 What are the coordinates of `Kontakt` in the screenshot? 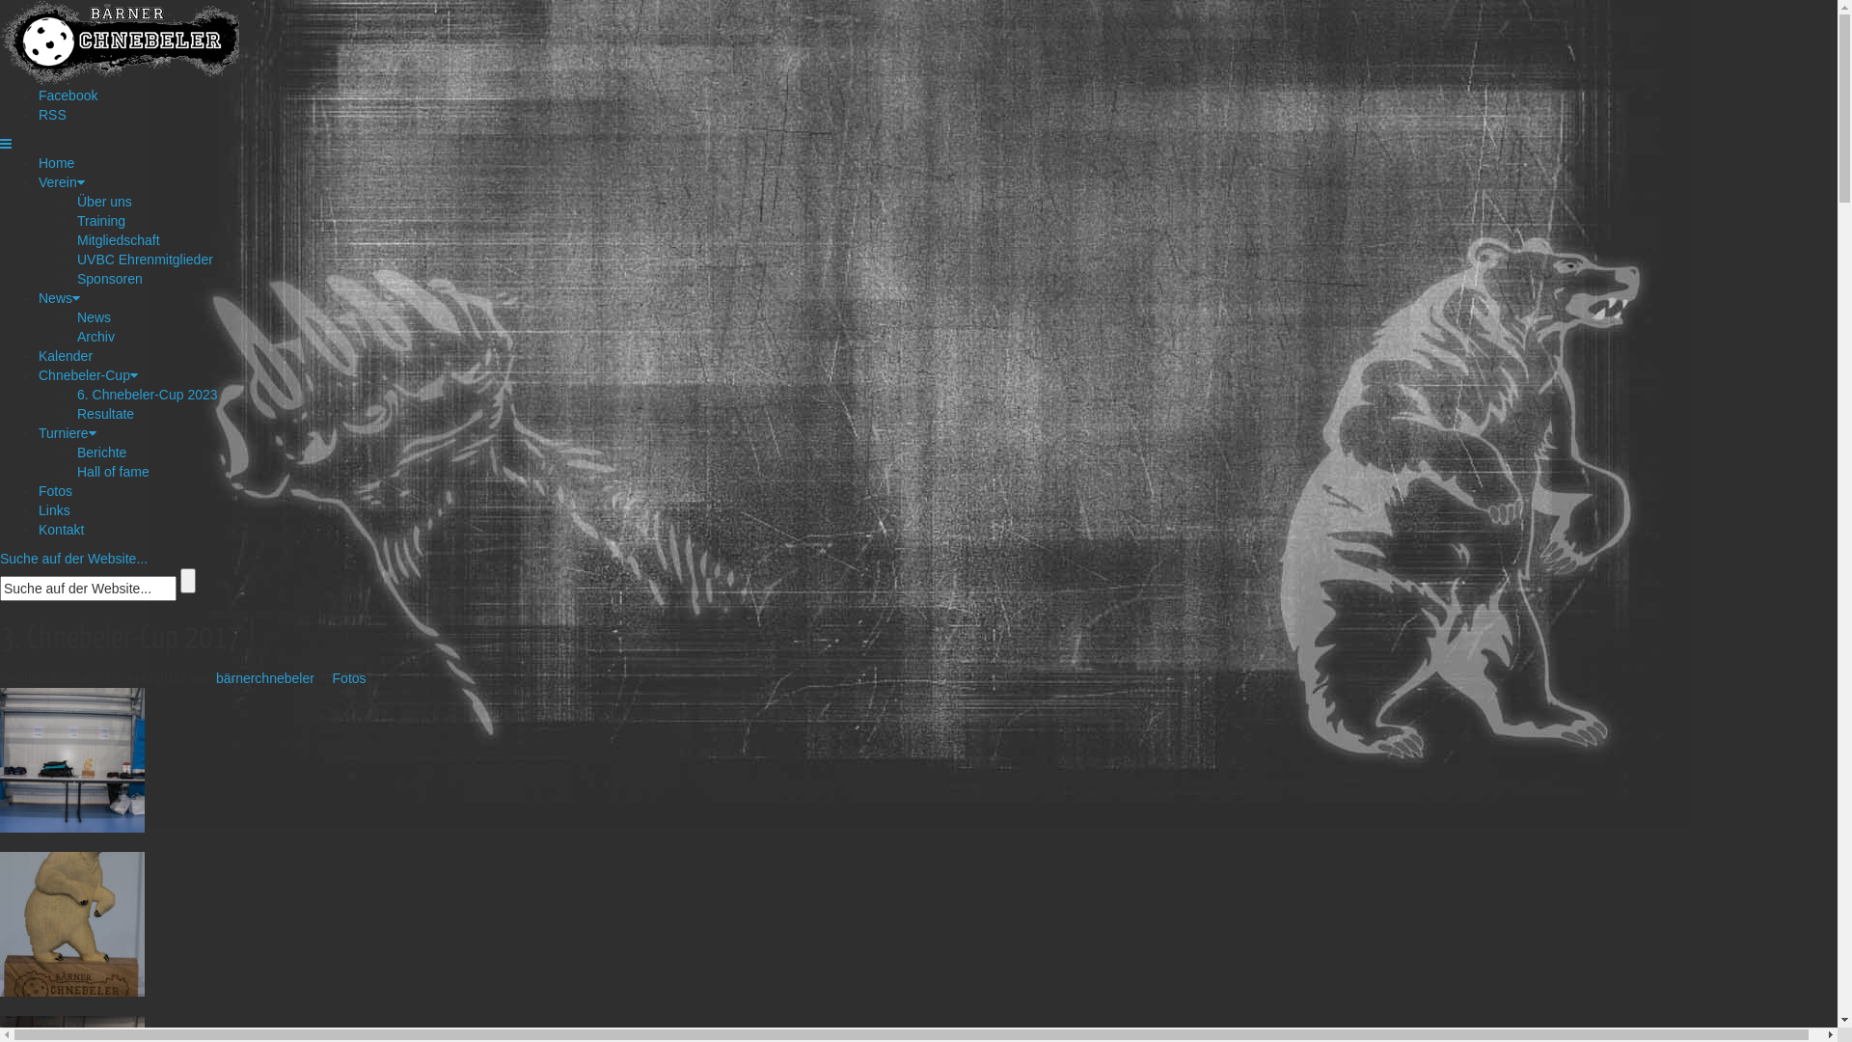 It's located at (62, 530).